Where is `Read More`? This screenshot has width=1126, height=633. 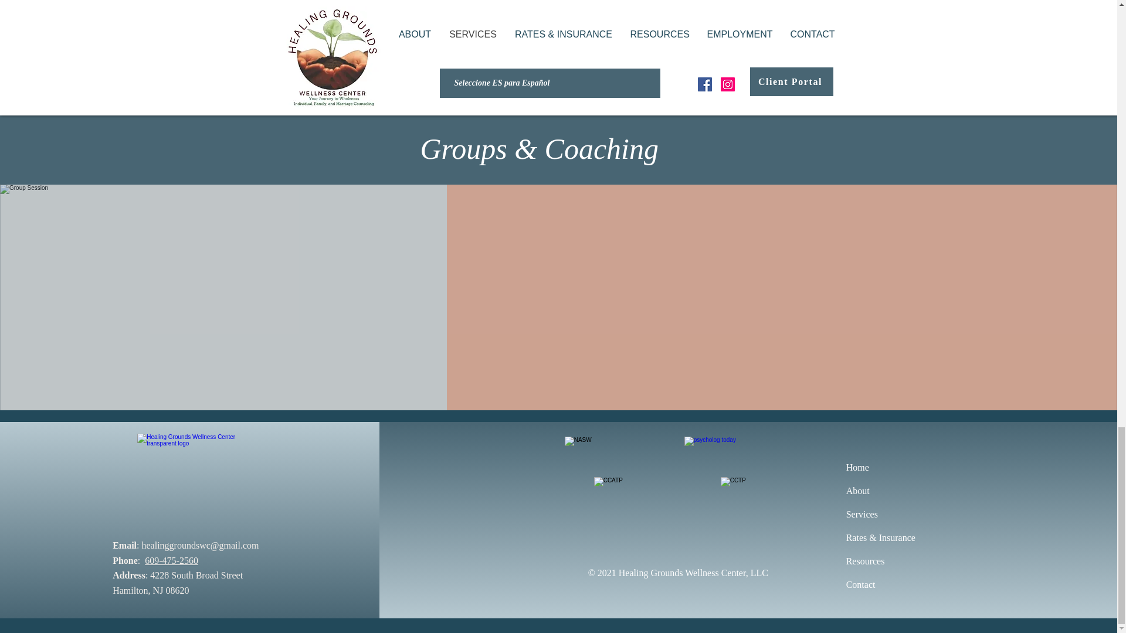
Read More is located at coordinates (466, 14).